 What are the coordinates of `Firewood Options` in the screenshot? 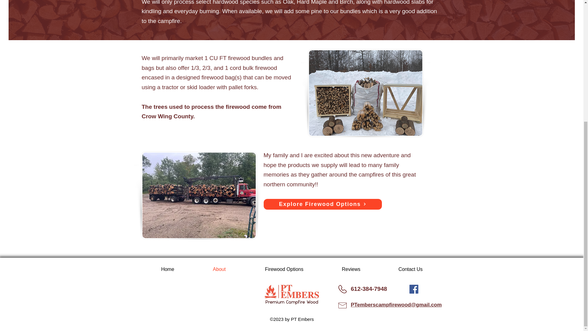 It's located at (284, 269).